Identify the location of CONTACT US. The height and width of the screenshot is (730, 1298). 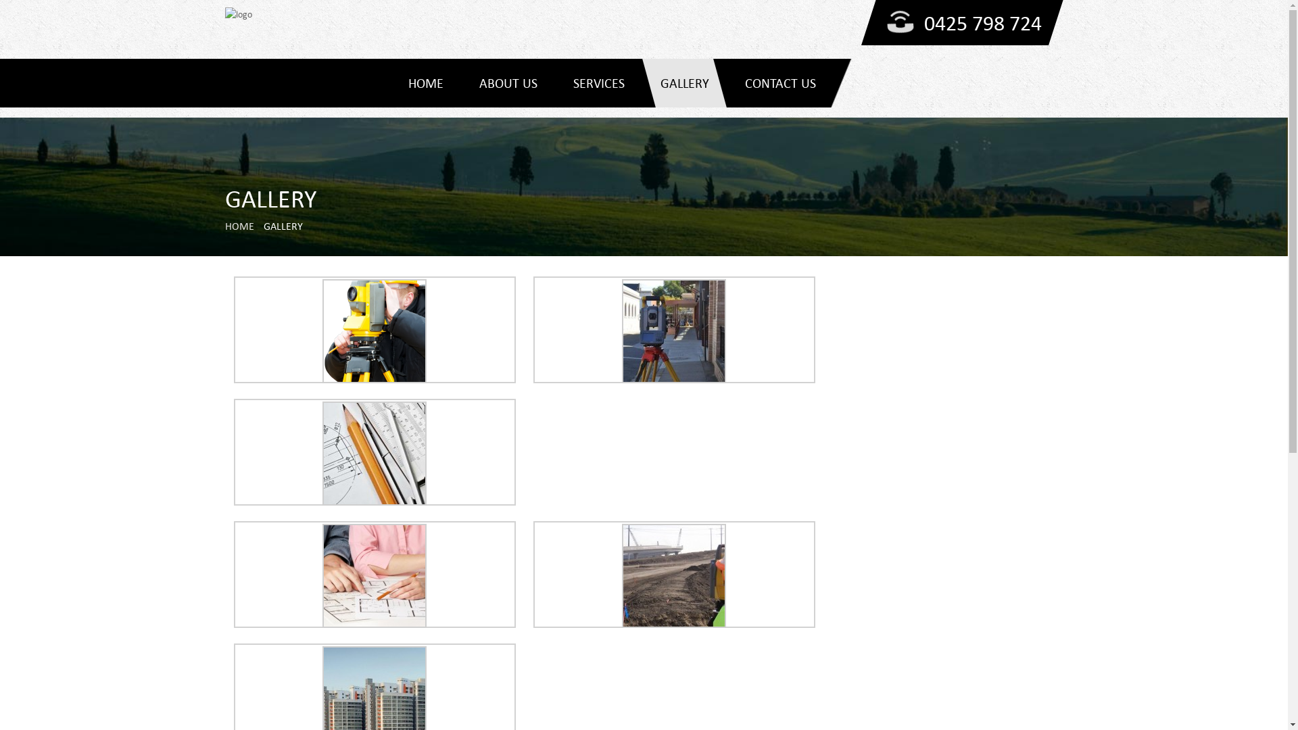
(779, 83).